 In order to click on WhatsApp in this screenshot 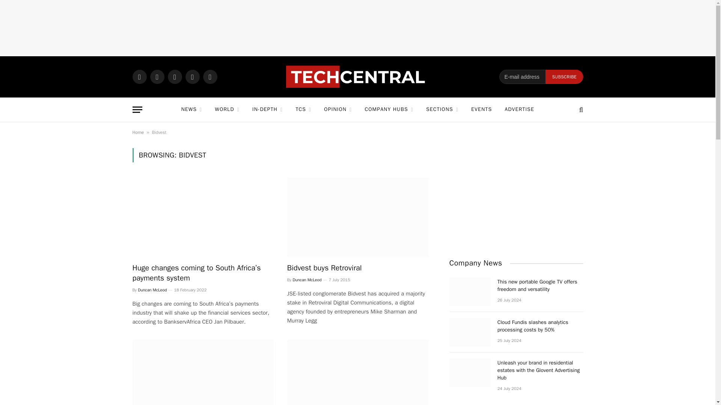, I will do `click(139, 76)`.